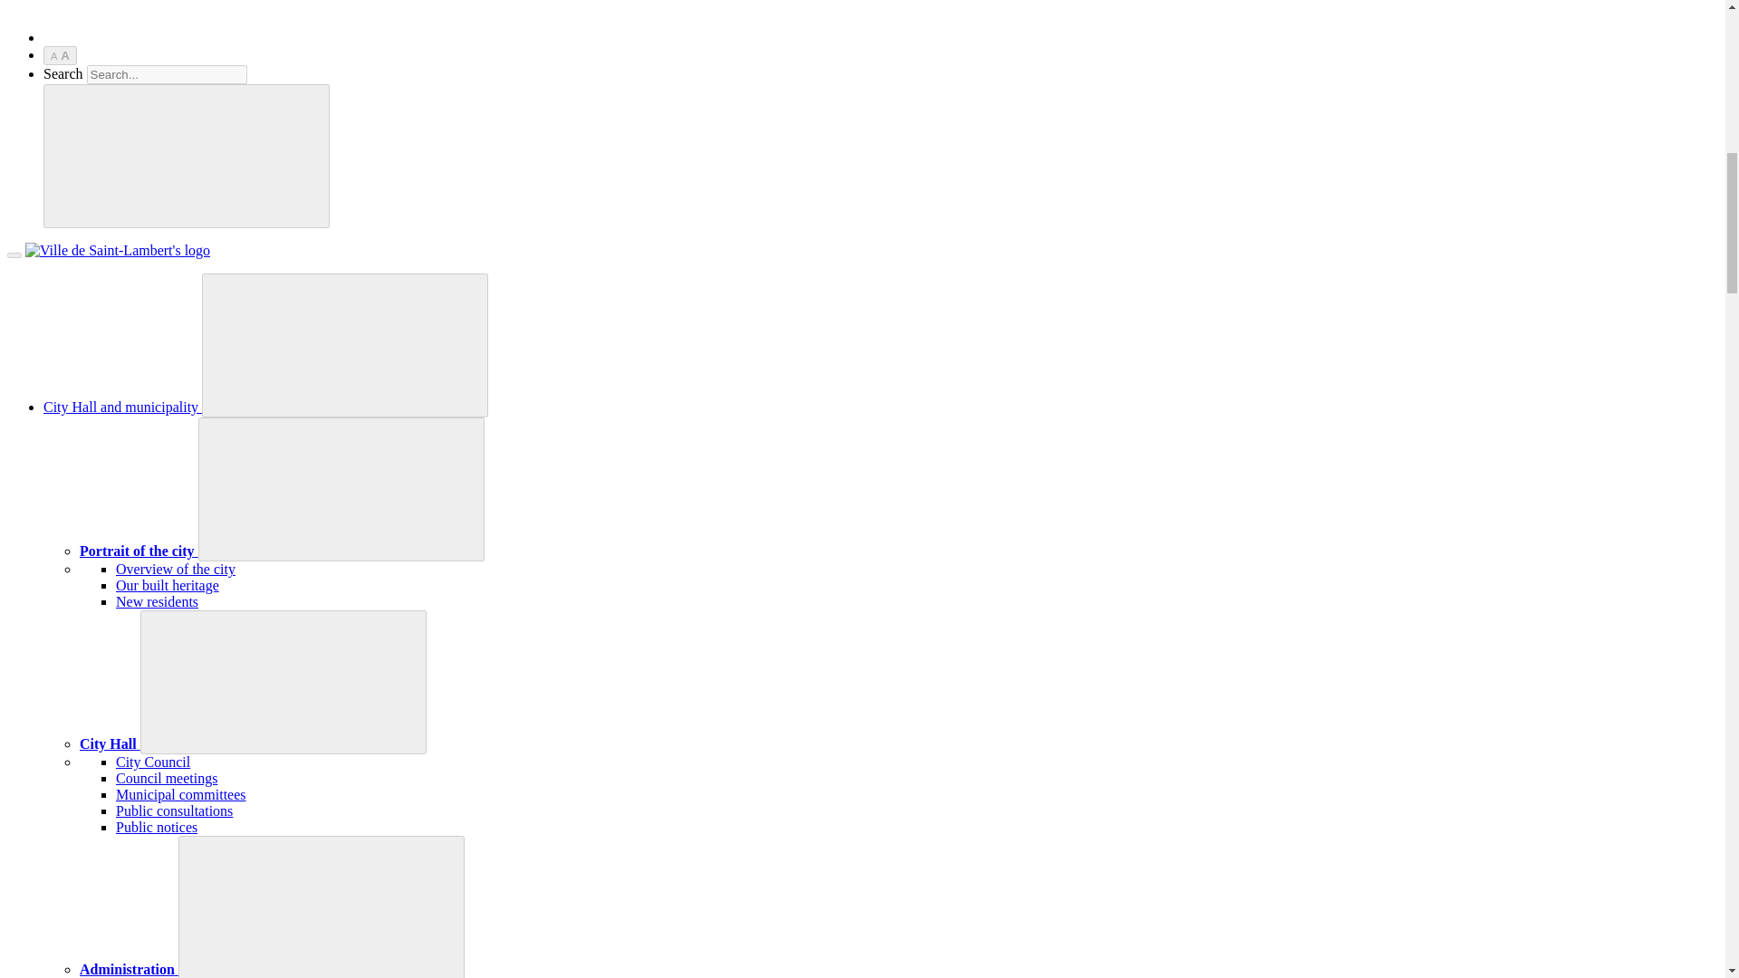 This screenshot has height=978, width=1739. I want to click on City Council, so click(152, 761).